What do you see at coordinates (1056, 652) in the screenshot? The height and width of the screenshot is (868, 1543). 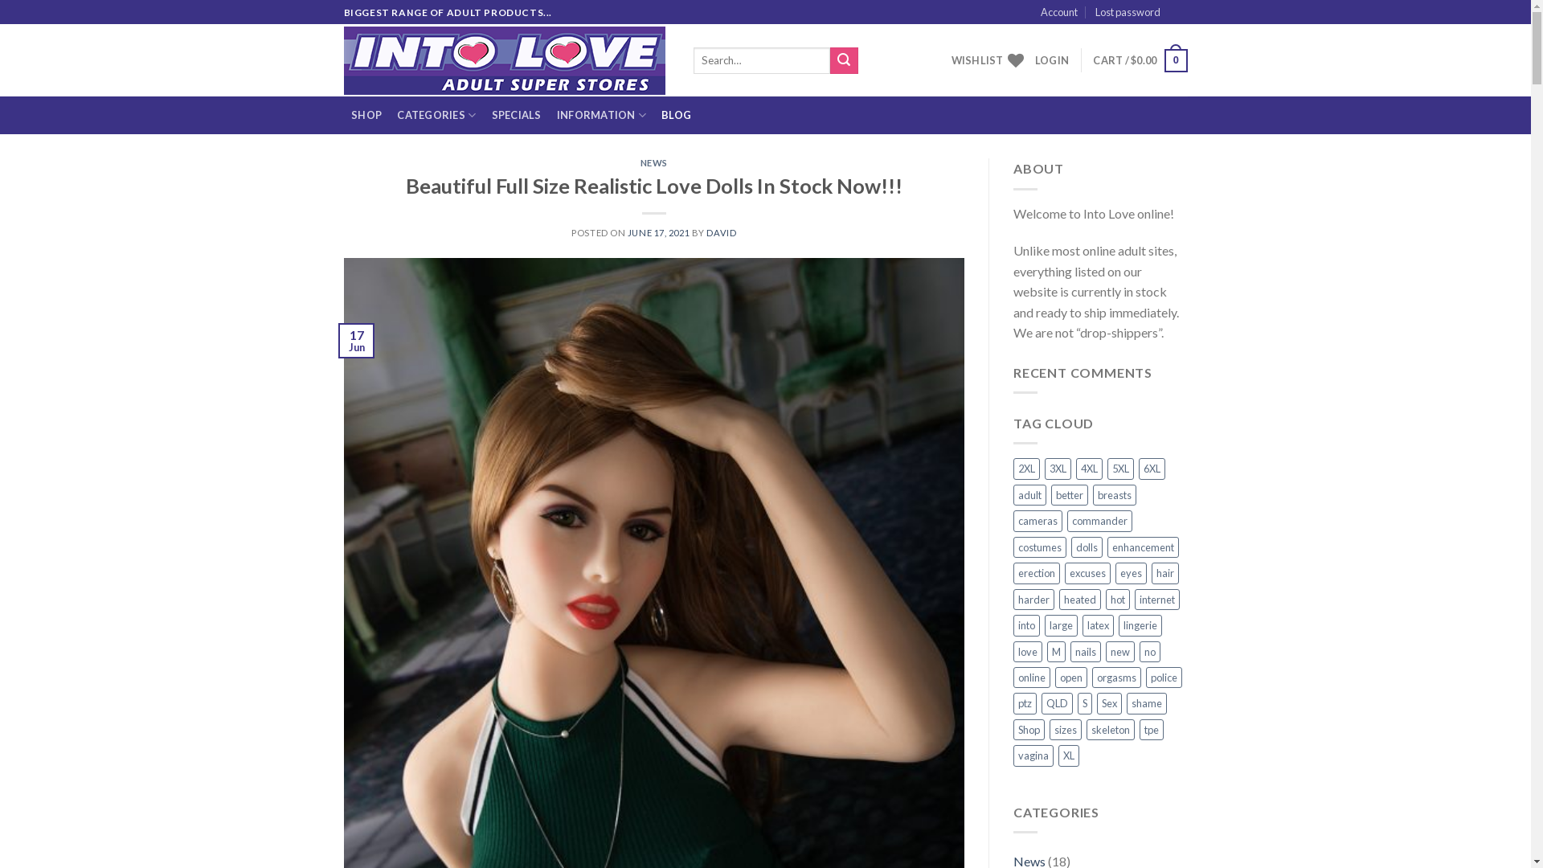 I see `M` at bounding box center [1056, 652].